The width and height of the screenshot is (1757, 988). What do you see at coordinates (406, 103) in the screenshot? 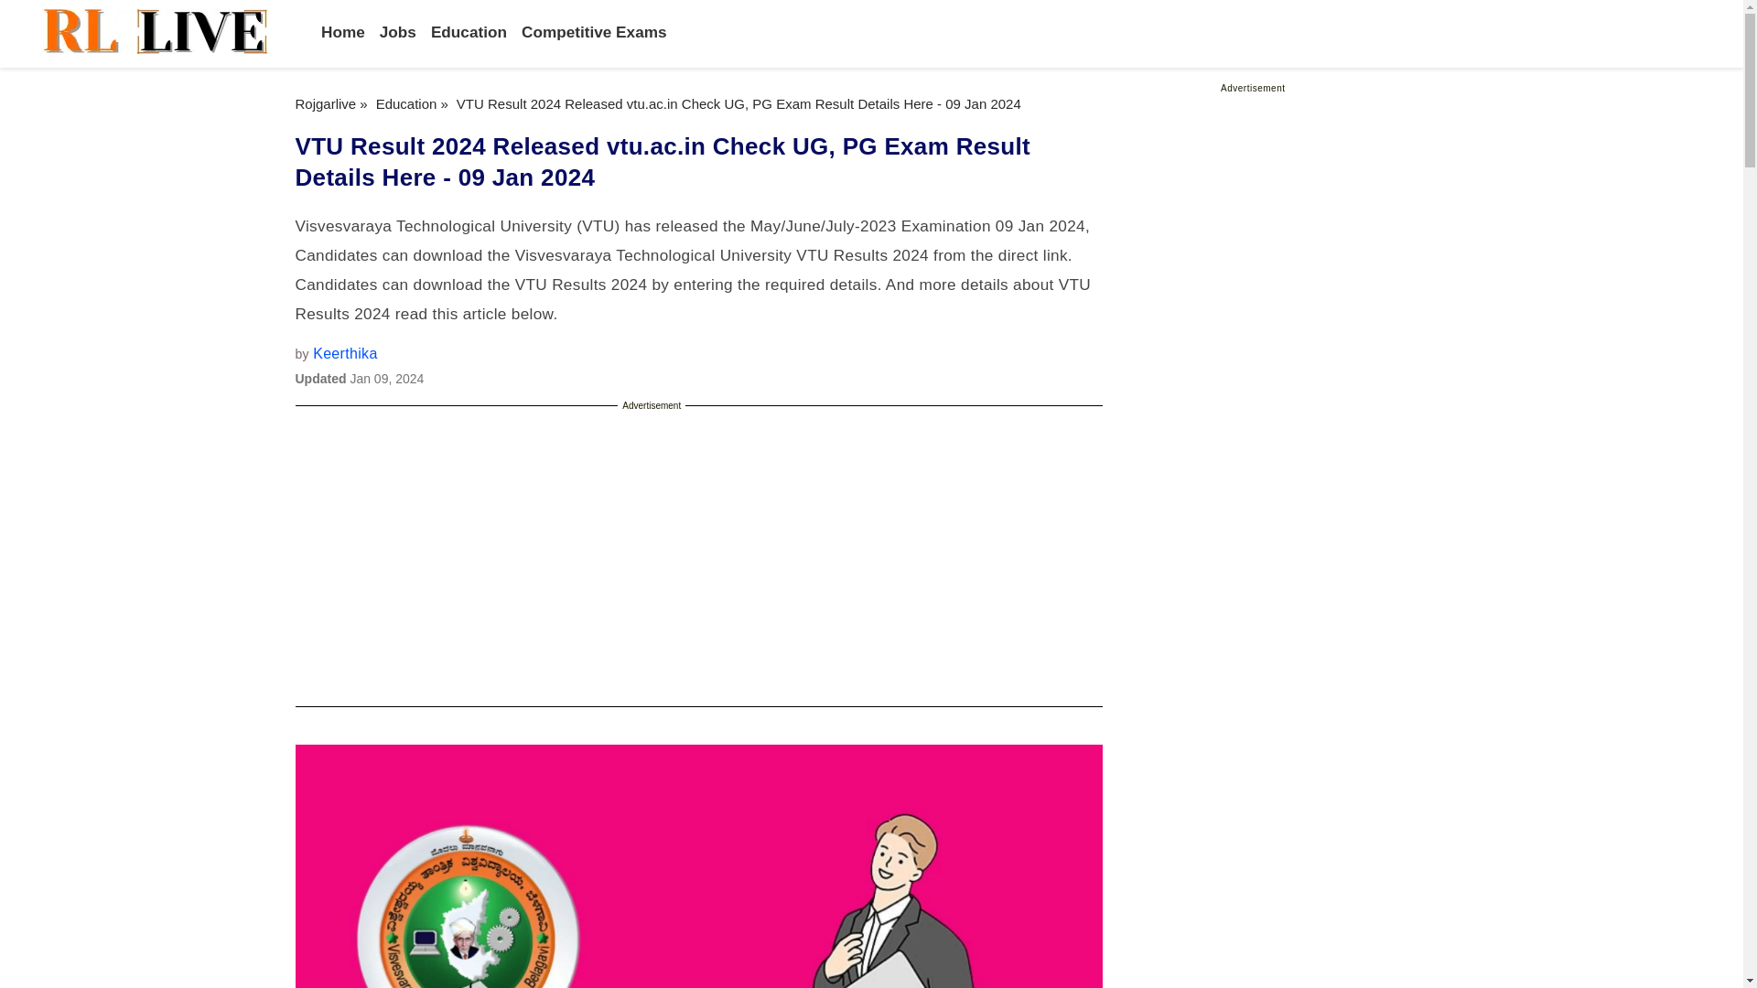
I see `Education` at bounding box center [406, 103].